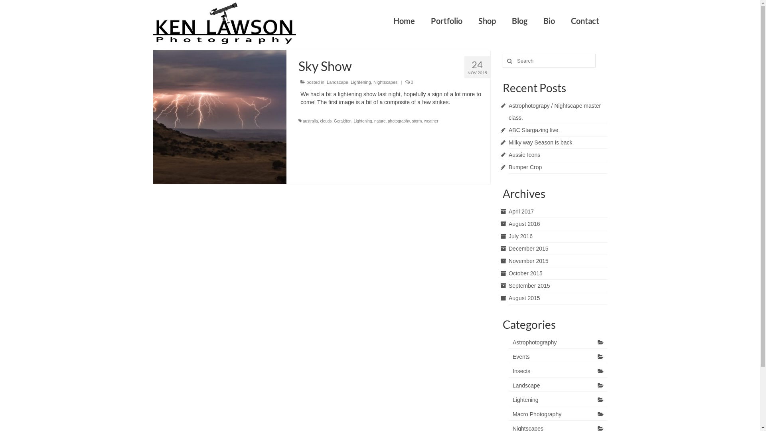 Image resolution: width=766 pixels, height=431 pixels. Describe the element at coordinates (338, 82) in the screenshot. I see `Landscape` at that location.